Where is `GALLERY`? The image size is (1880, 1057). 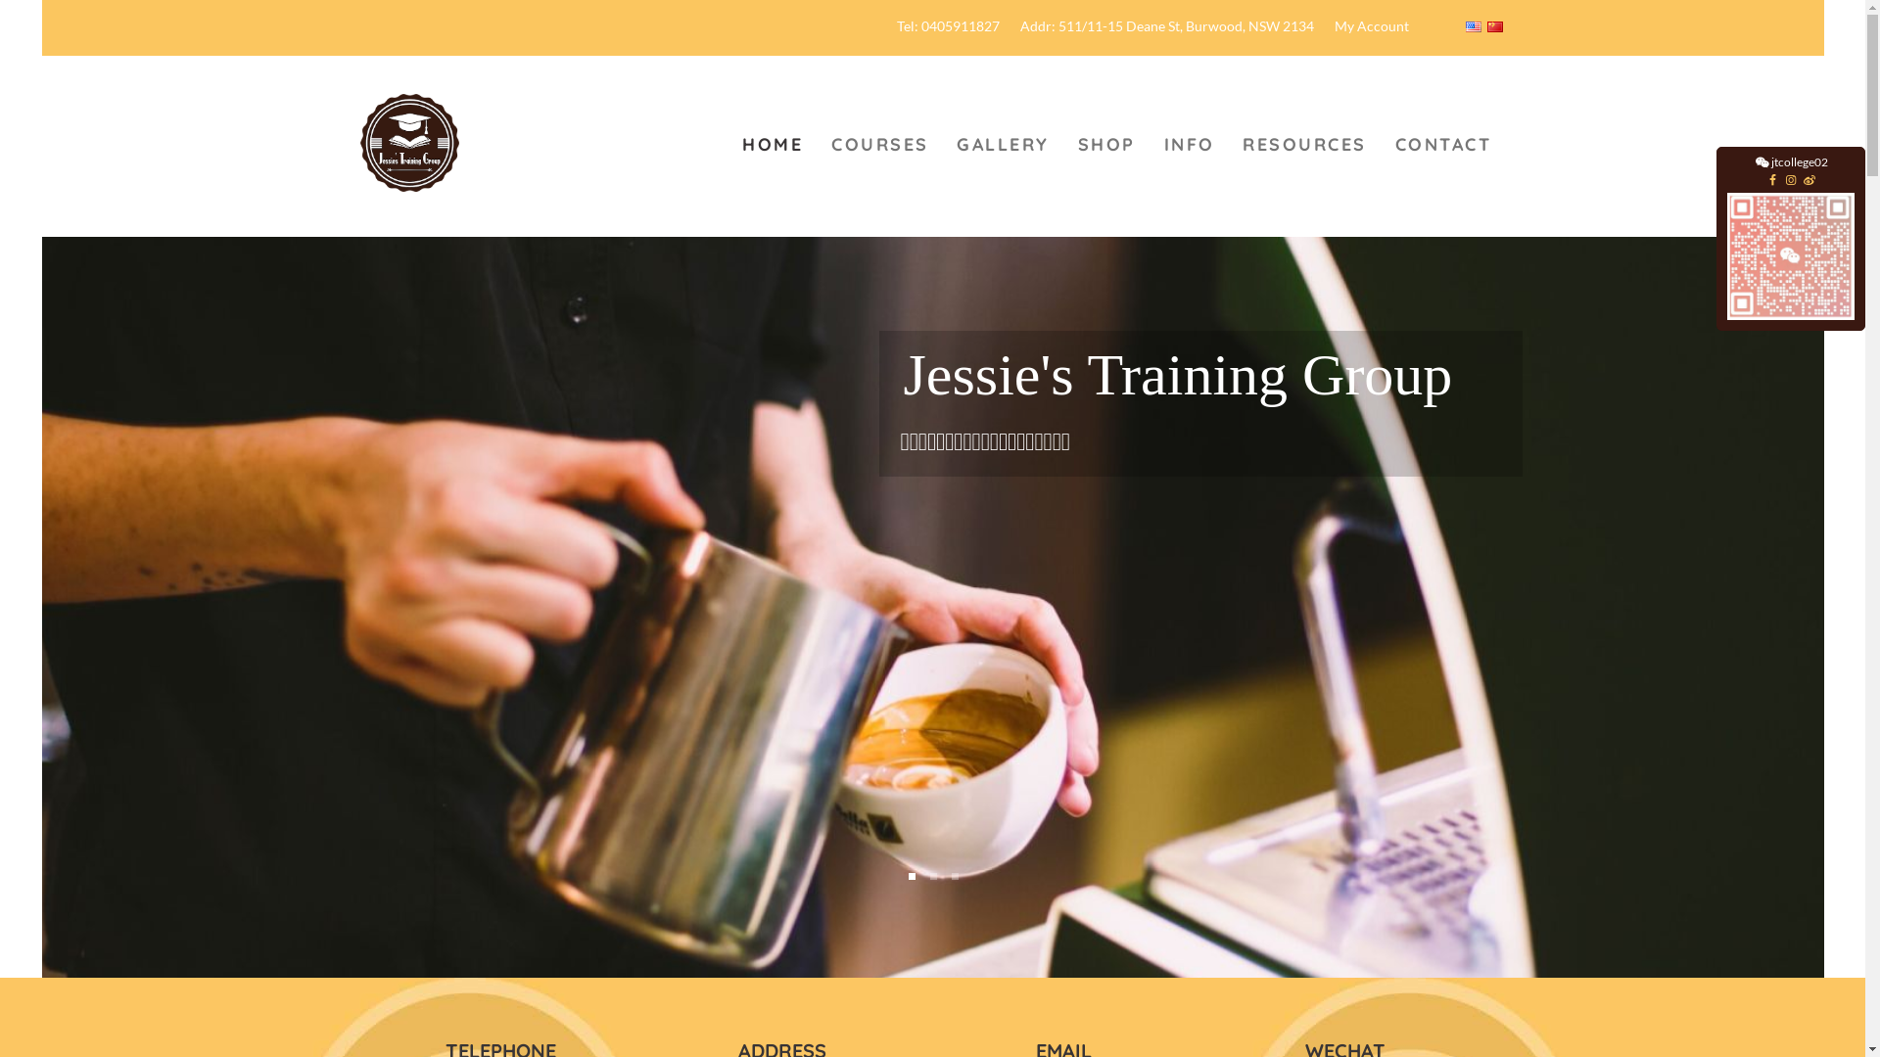
GALLERY is located at coordinates (1003, 135).